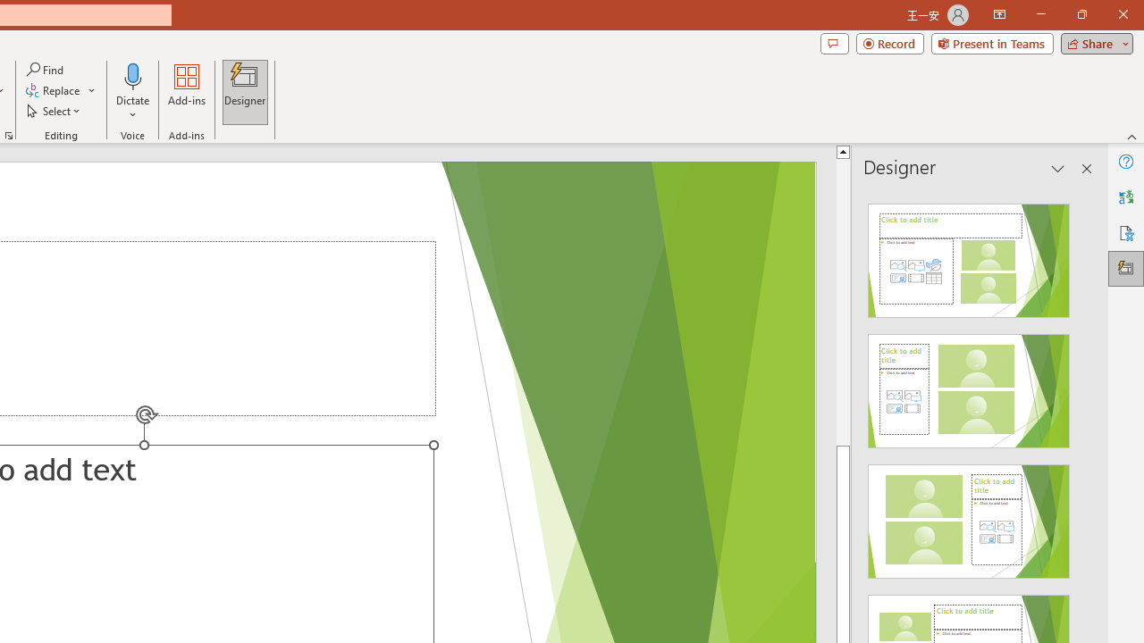  What do you see at coordinates (969, 255) in the screenshot?
I see `Recommended Design: Design Idea` at bounding box center [969, 255].